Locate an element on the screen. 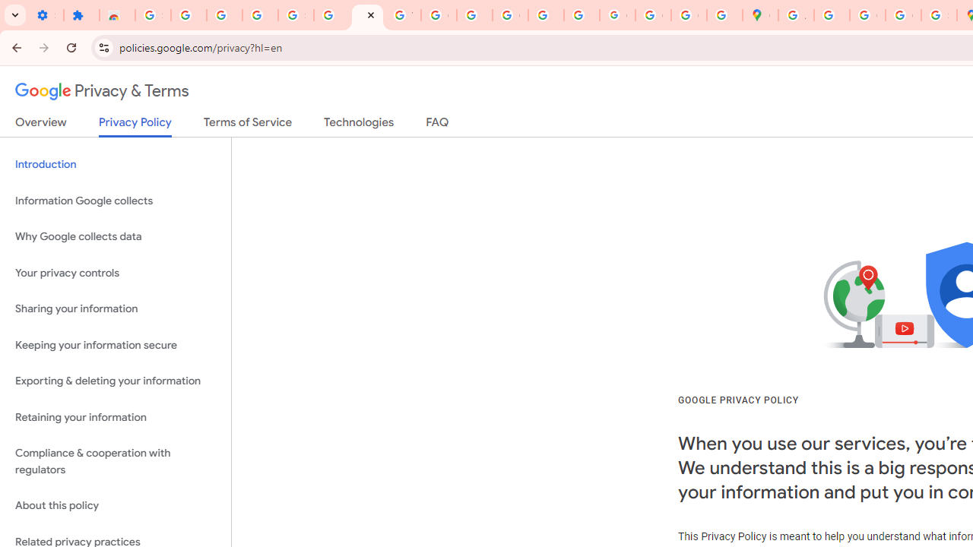 This screenshot has width=973, height=547. Sign in - Google Accounts is located at coordinates (296, 15).